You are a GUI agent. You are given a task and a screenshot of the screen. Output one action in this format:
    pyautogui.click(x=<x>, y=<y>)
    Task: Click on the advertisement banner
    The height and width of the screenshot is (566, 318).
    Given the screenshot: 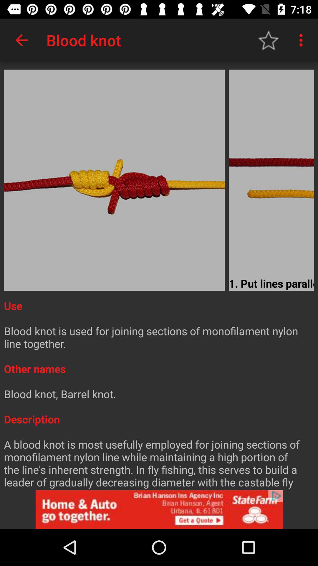 What is the action you would take?
    pyautogui.click(x=159, y=509)
    